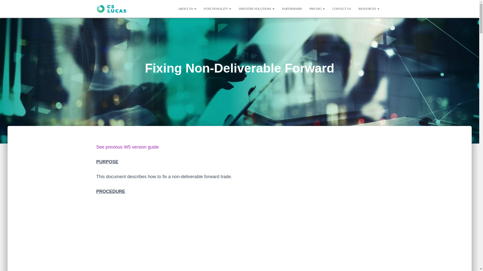 The image size is (483, 271). I want to click on CS Lucas, so click(111, 9).